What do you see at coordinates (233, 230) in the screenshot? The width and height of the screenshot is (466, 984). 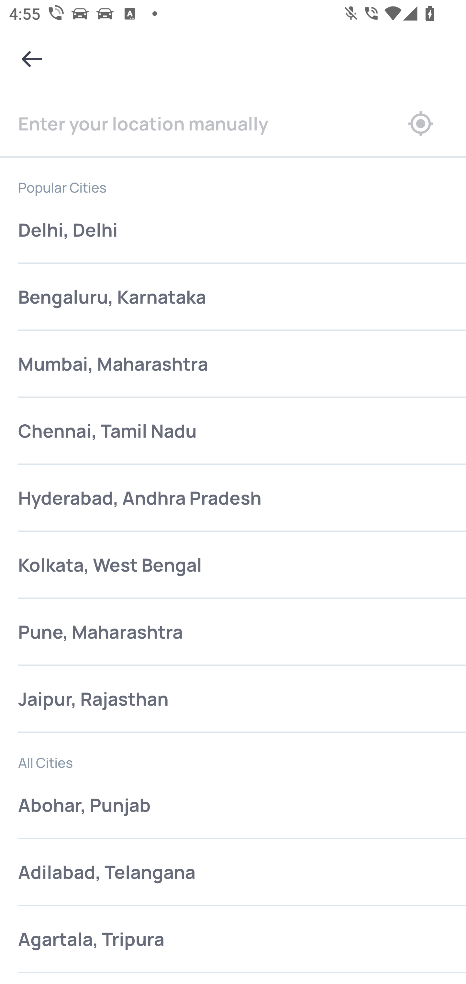 I see `Delhi, Delhi` at bounding box center [233, 230].